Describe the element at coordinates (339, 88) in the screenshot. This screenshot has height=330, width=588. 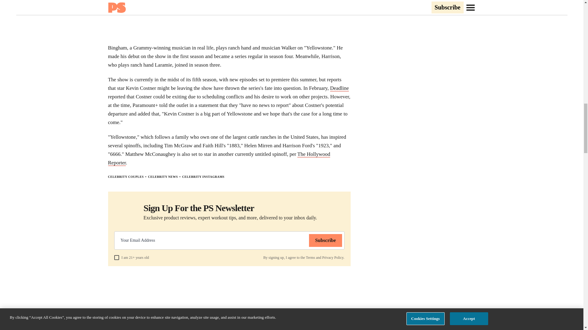
I see `Deadline` at that location.